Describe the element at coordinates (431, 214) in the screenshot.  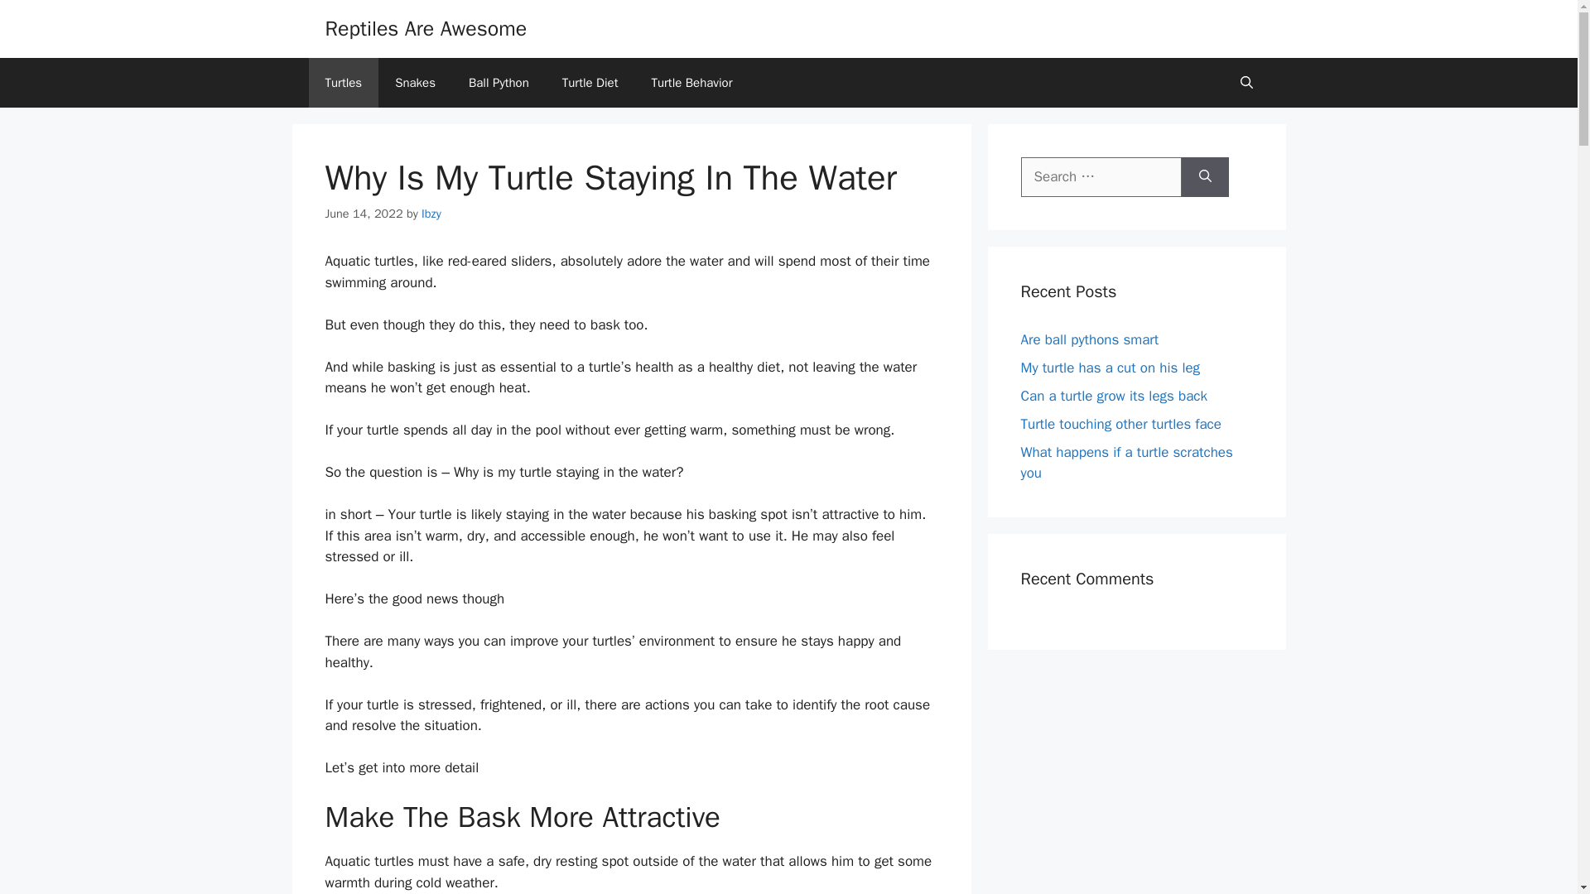
I see `View all posts by Ibzy` at that location.